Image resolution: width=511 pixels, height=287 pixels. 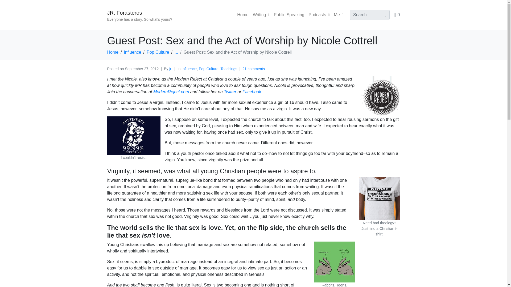 I want to click on Like Modern Reject! All the cool kids are!, so click(x=252, y=92).